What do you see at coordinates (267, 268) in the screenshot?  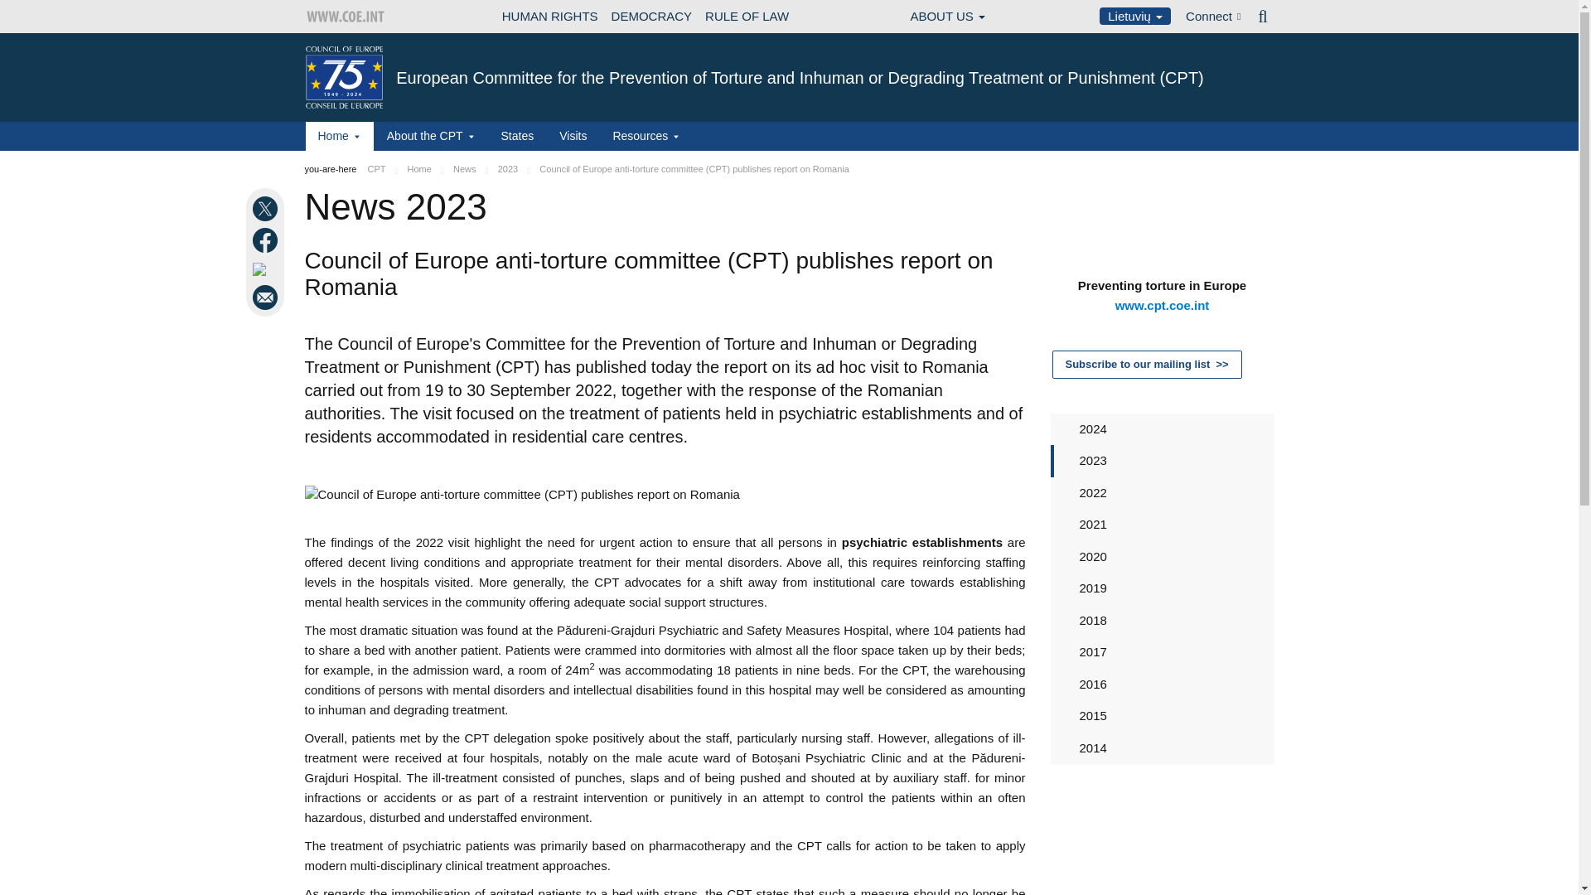 I see `Share on Linkedin` at bounding box center [267, 268].